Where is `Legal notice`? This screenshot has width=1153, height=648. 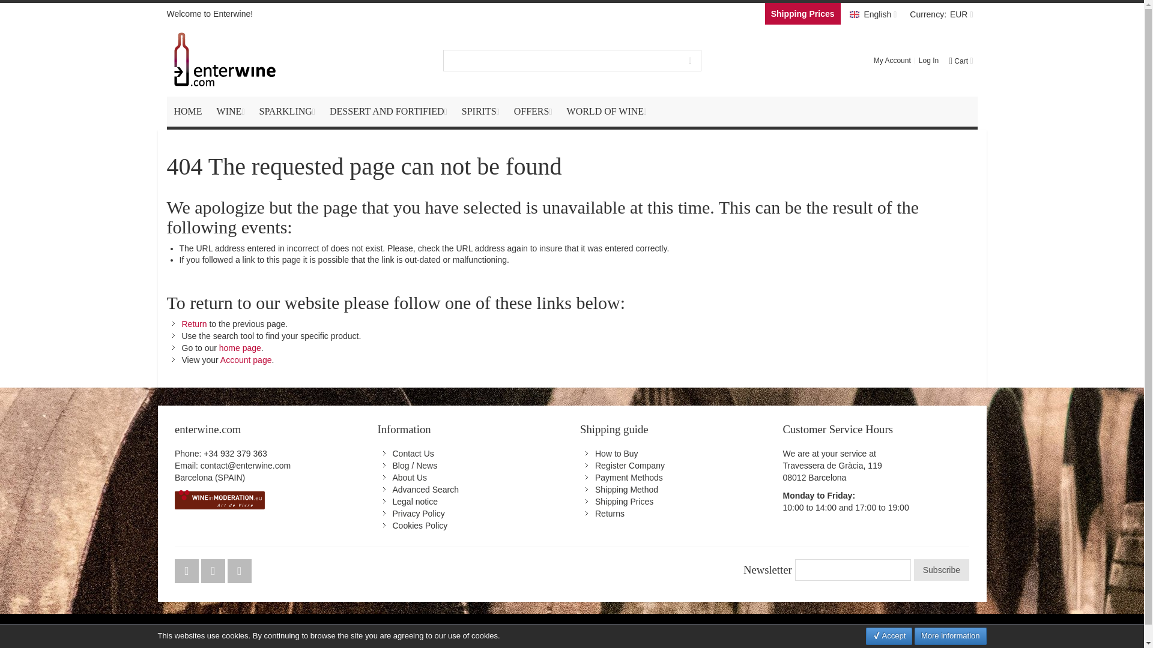
Legal notice is located at coordinates (416, 502).